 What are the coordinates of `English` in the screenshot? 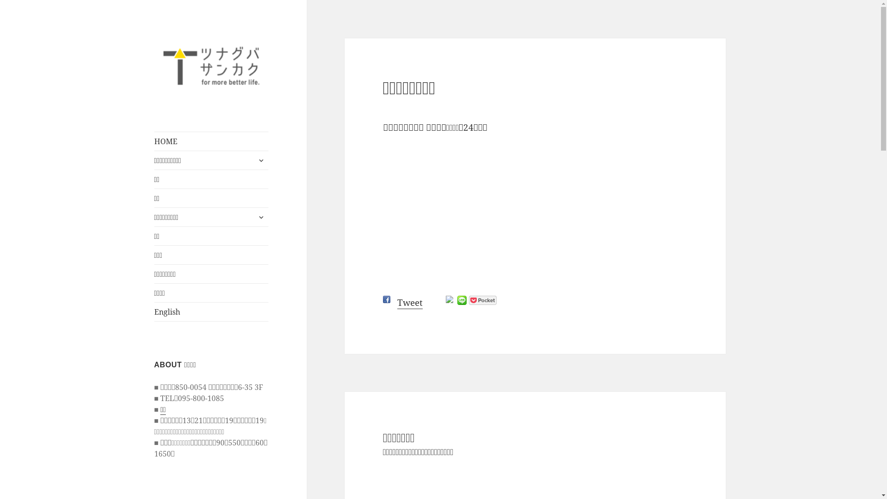 It's located at (212, 312).